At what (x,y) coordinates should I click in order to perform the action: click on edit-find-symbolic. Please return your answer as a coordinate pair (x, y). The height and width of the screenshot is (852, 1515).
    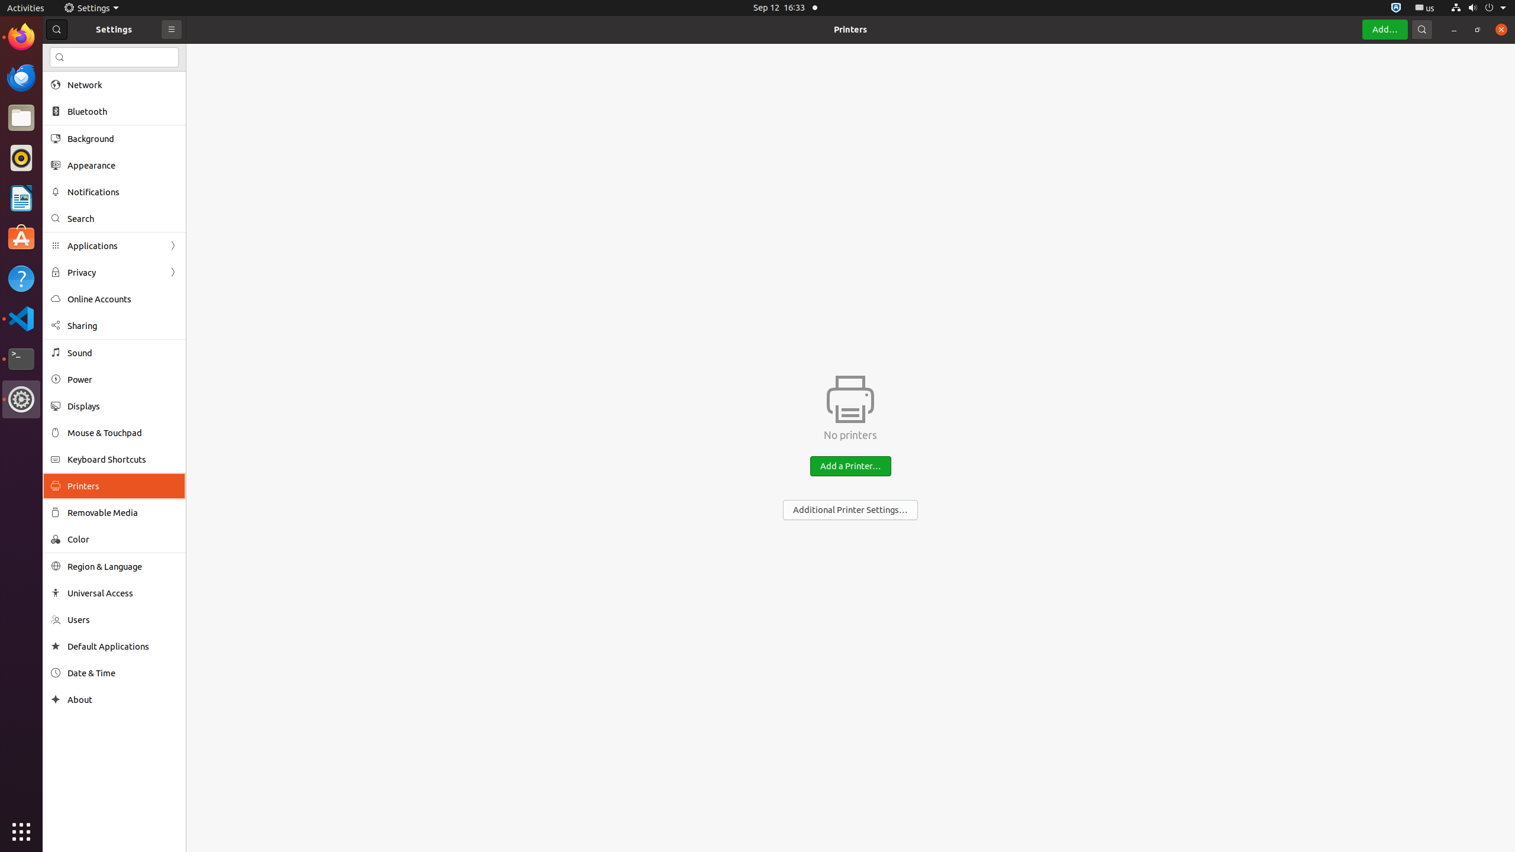
    Looking at the image, I should click on (60, 57).